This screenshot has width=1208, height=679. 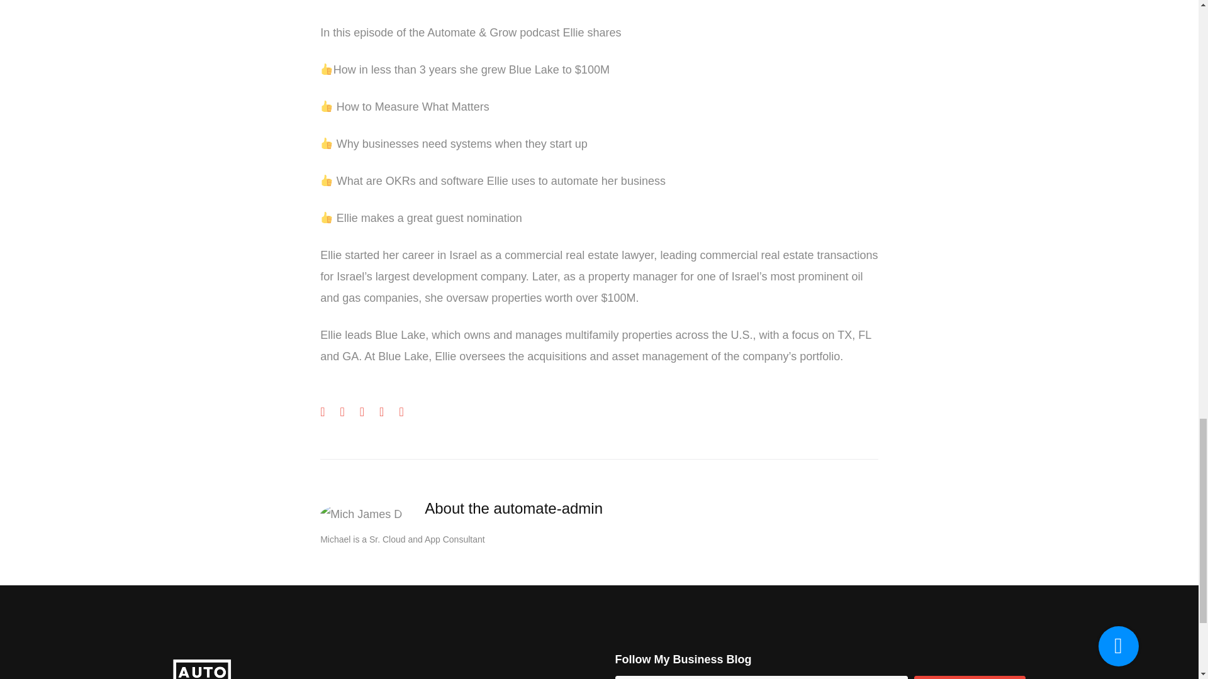 What do you see at coordinates (549, 507) in the screenshot?
I see `Posts by automate-admin` at bounding box center [549, 507].